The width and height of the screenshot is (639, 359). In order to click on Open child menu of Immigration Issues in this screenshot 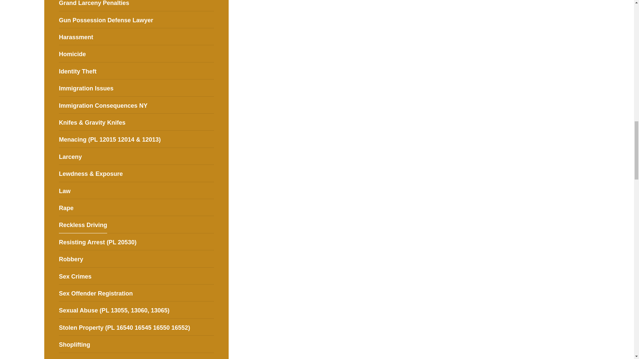, I will do `click(211, 88)`.